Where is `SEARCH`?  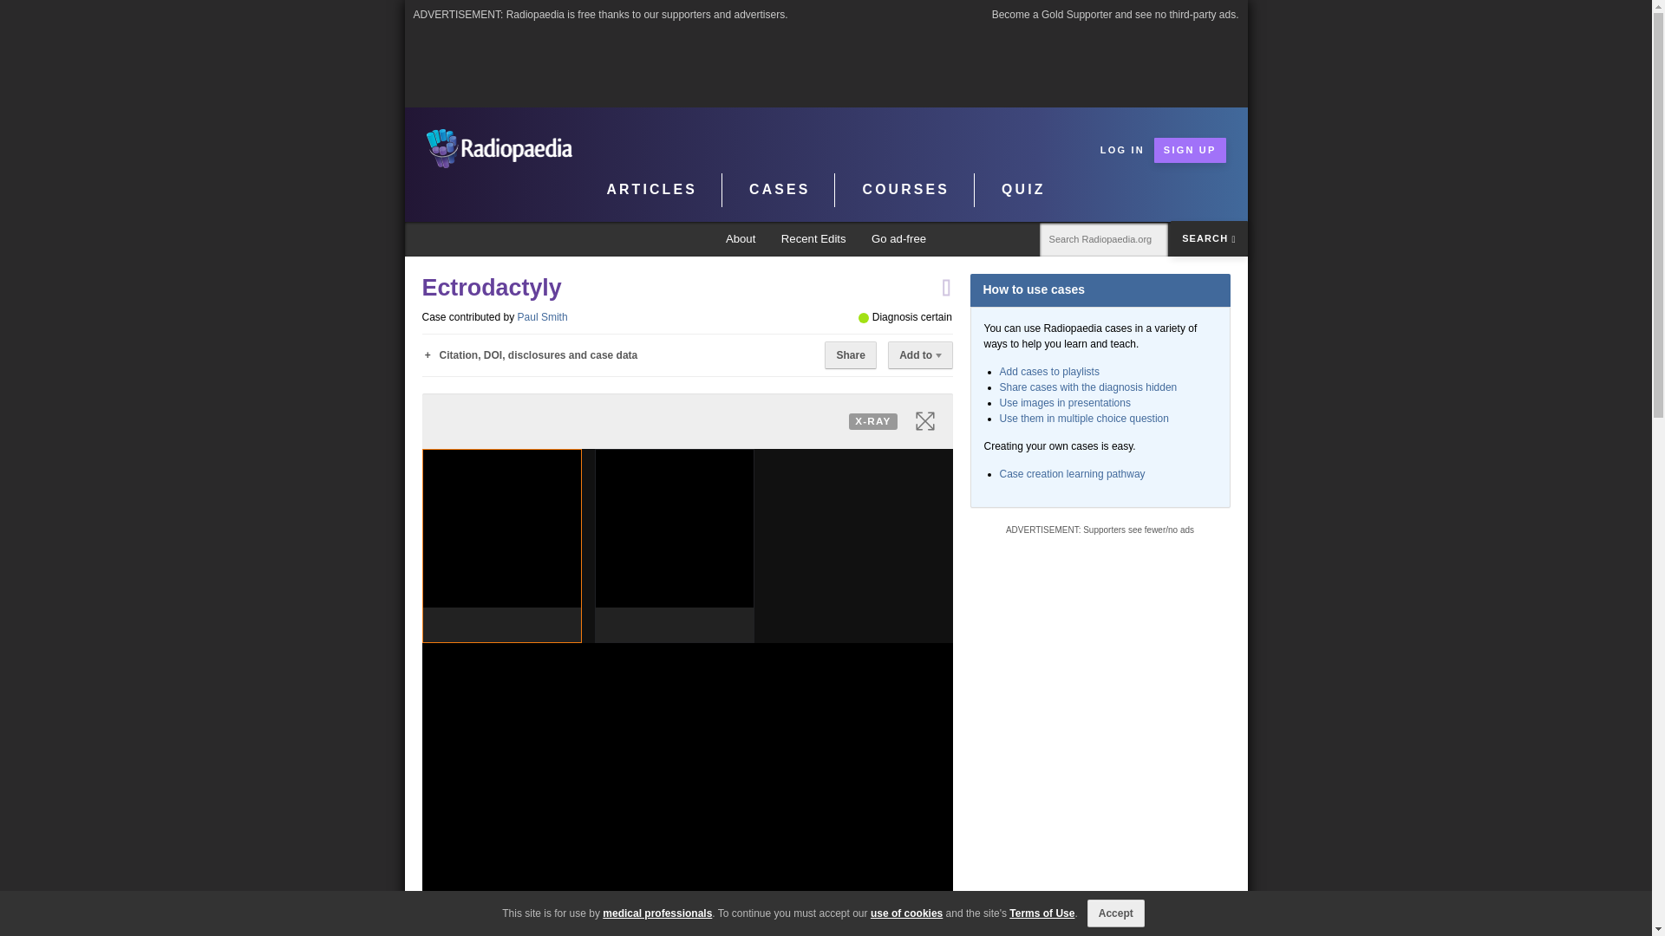 SEARCH is located at coordinates (1209, 237).